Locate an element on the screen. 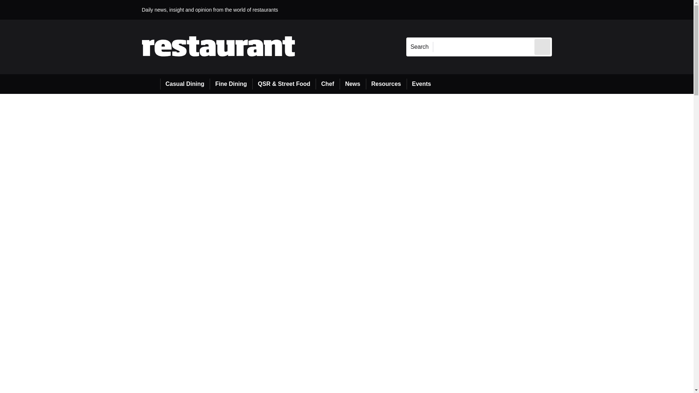  Fine Dining is located at coordinates (231, 84).